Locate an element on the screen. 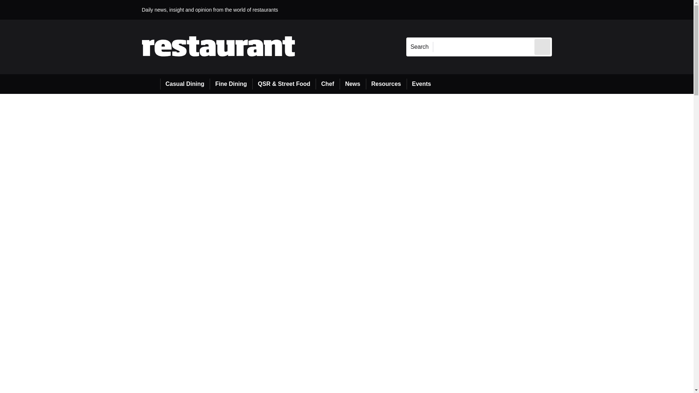  Fine Dining is located at coordinates (231, 84).